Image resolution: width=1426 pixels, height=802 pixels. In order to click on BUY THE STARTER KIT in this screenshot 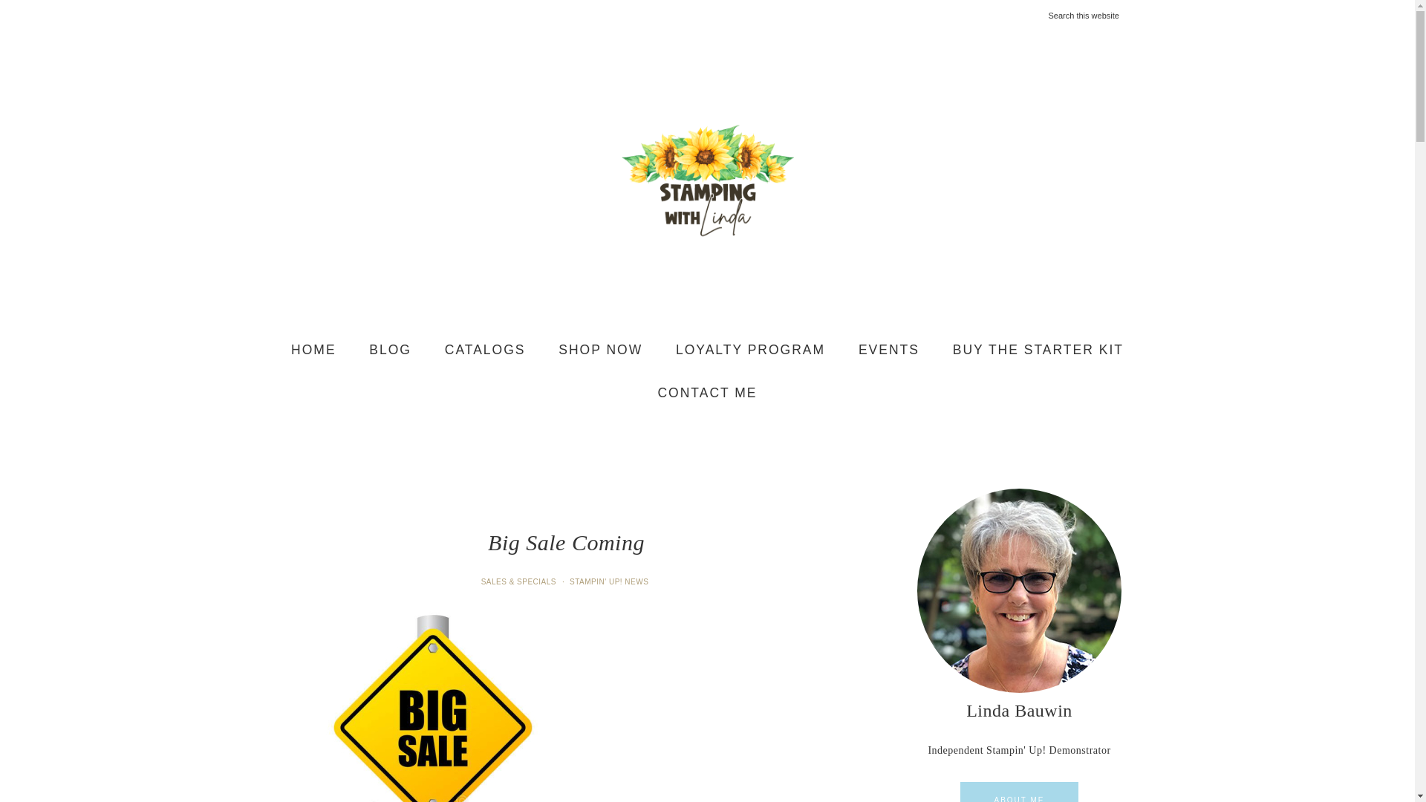, I will do `click(1038, 351)`.